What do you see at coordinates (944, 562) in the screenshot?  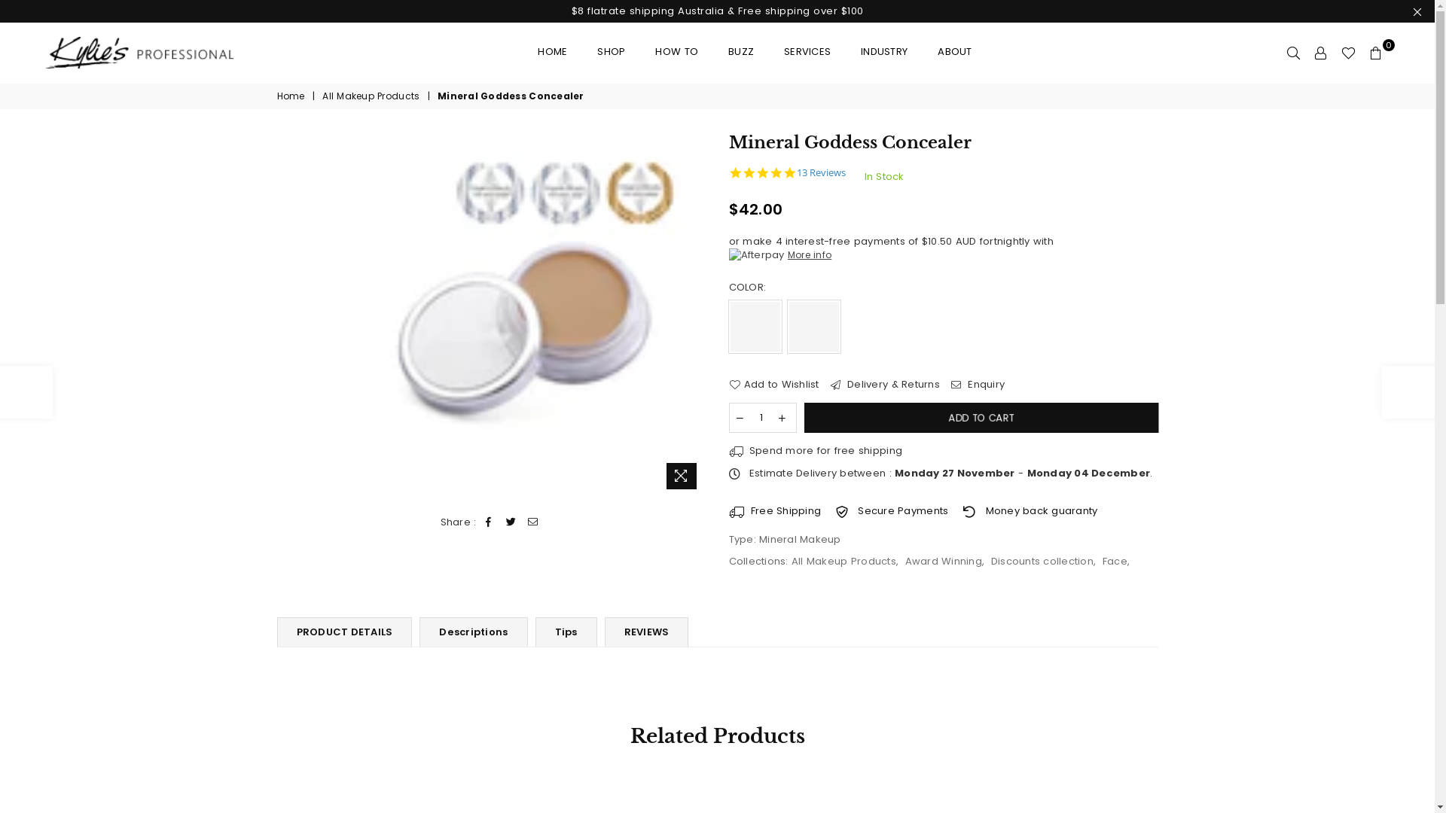 I see `Award Winning` at bounding box center [944, 562].